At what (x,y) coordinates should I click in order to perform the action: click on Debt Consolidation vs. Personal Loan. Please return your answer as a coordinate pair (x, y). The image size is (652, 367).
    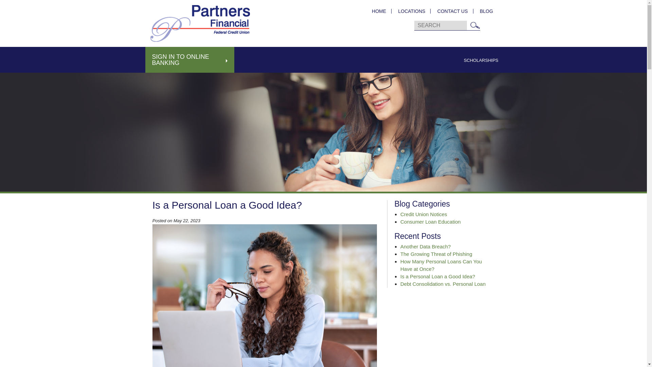
    Looking at the image, I should click on (443, 284).